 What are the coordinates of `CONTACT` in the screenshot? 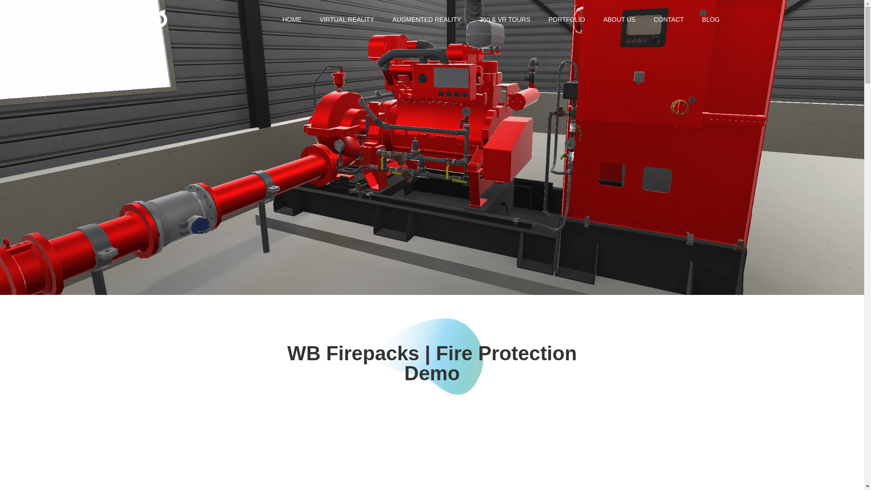 It's located at (669, 19).